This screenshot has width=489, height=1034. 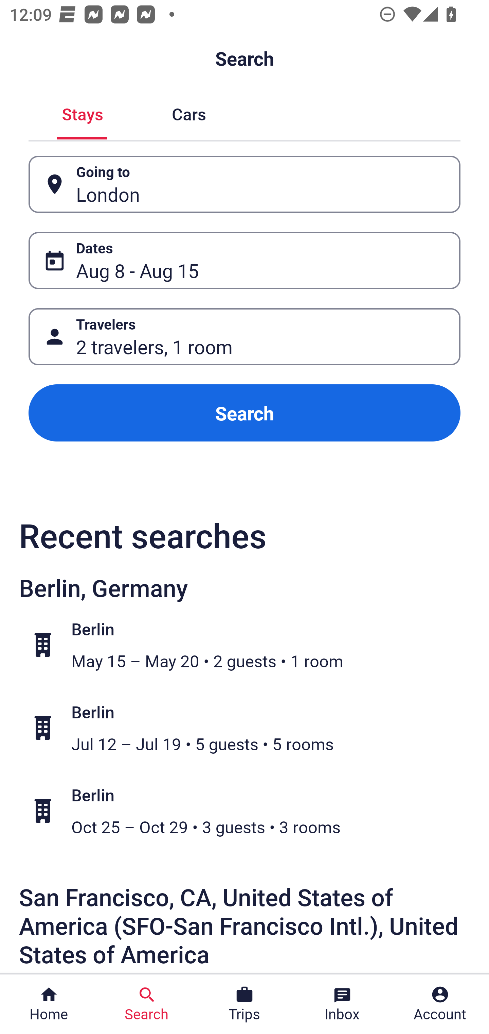 I want to click on Going to Button London, so click(x=244, y=184).